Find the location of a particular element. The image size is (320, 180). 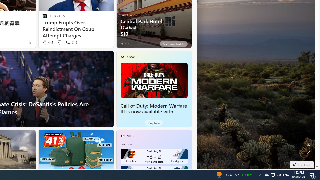

MLB is located at coordinates (130, 136).